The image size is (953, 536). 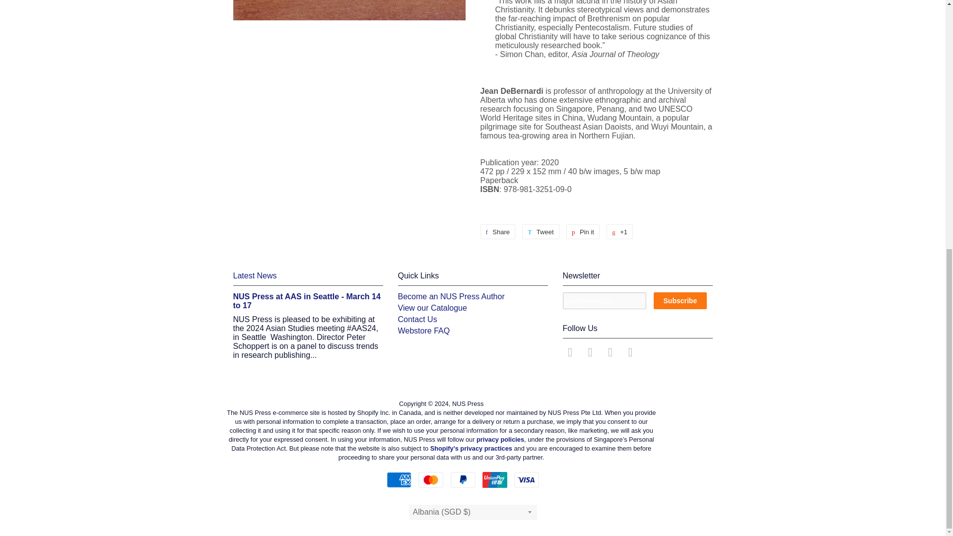 What do you see at coordinates (452, 296) in the screenshot?
I see `Become an NUS Press Author` at bounding box center [452, 296].